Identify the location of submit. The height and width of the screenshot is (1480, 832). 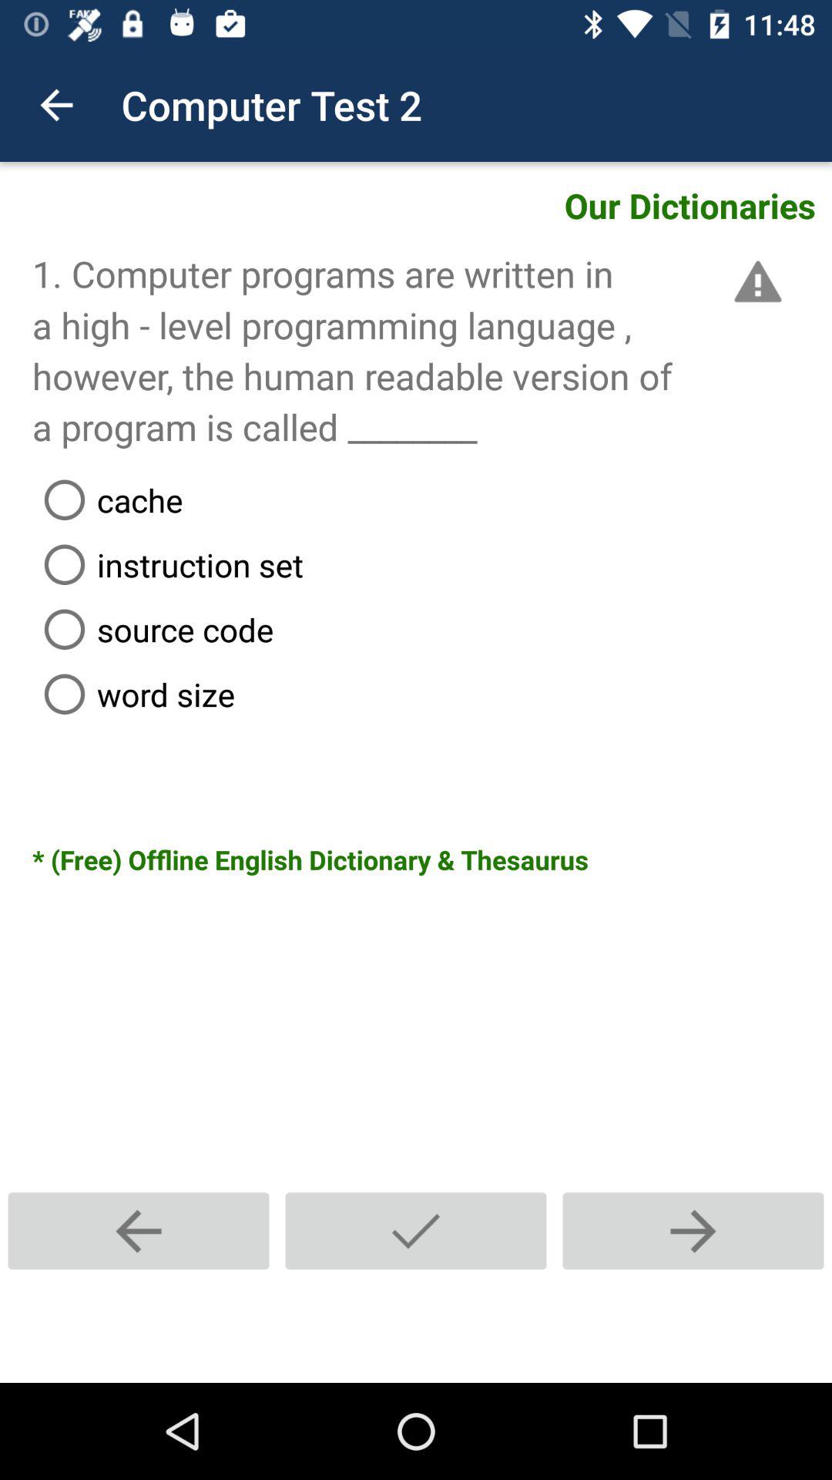
(416, 1230).